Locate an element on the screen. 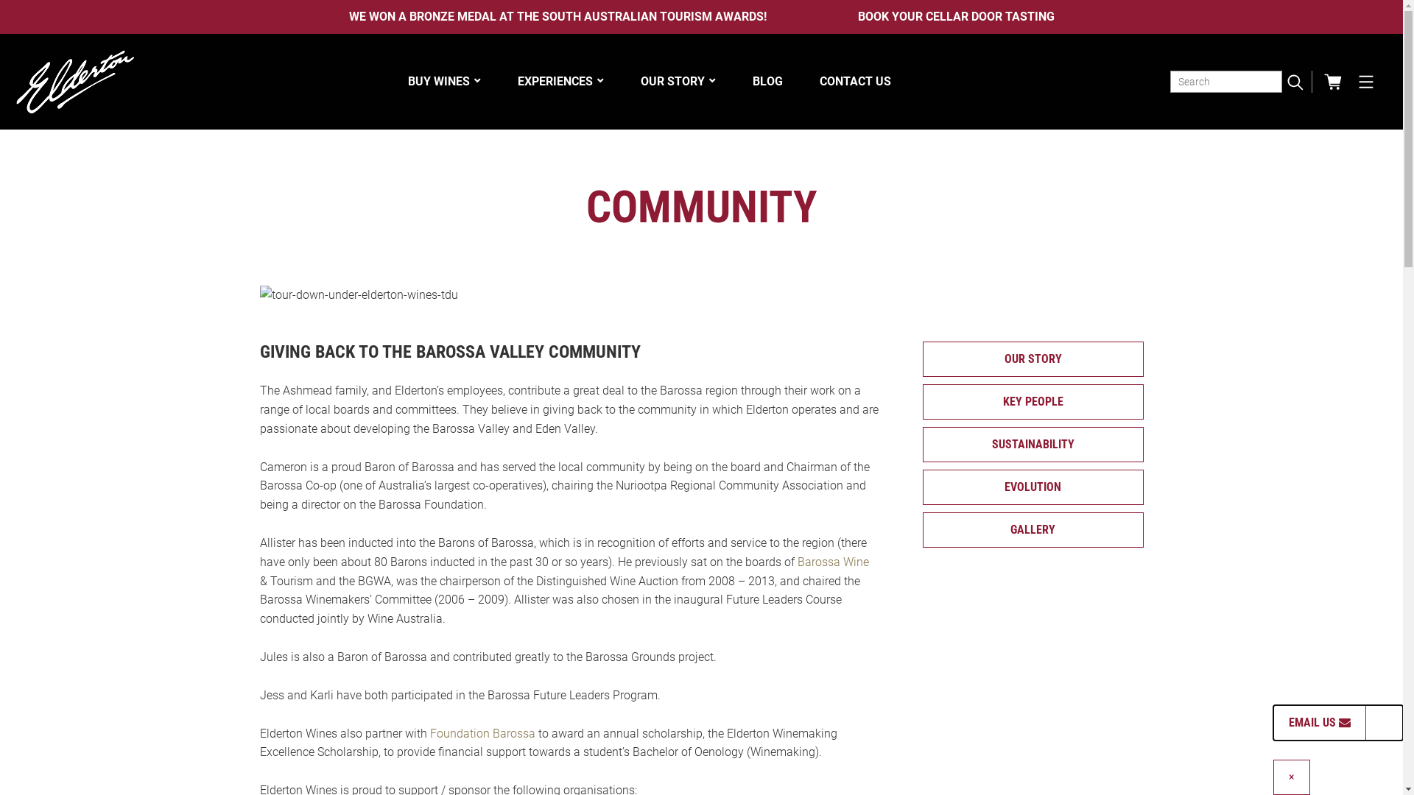 The image size is (1414, 795). OUR STORY is located at coordinates (678, 81).